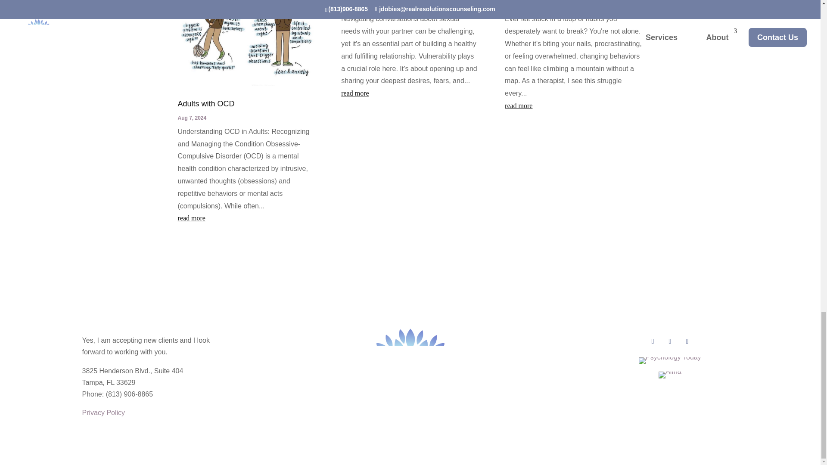 The height and width of the screenshot is (465, 827). What do you see at coordinates (669, 341) in the screenshot?
I see `Follow on Instagram` at bounding box center [669, 341].